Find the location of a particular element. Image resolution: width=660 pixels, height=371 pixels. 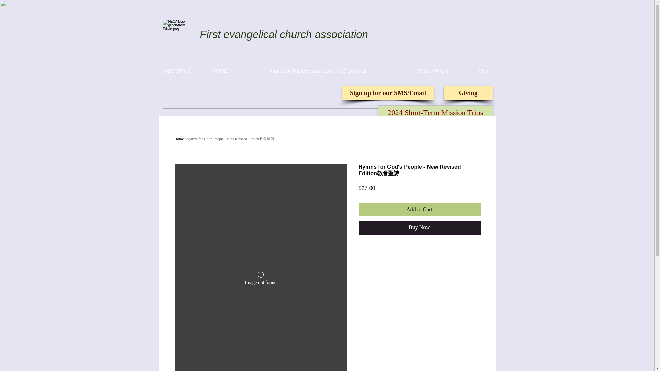

ABOUT US is located at coordinates (177, 71).